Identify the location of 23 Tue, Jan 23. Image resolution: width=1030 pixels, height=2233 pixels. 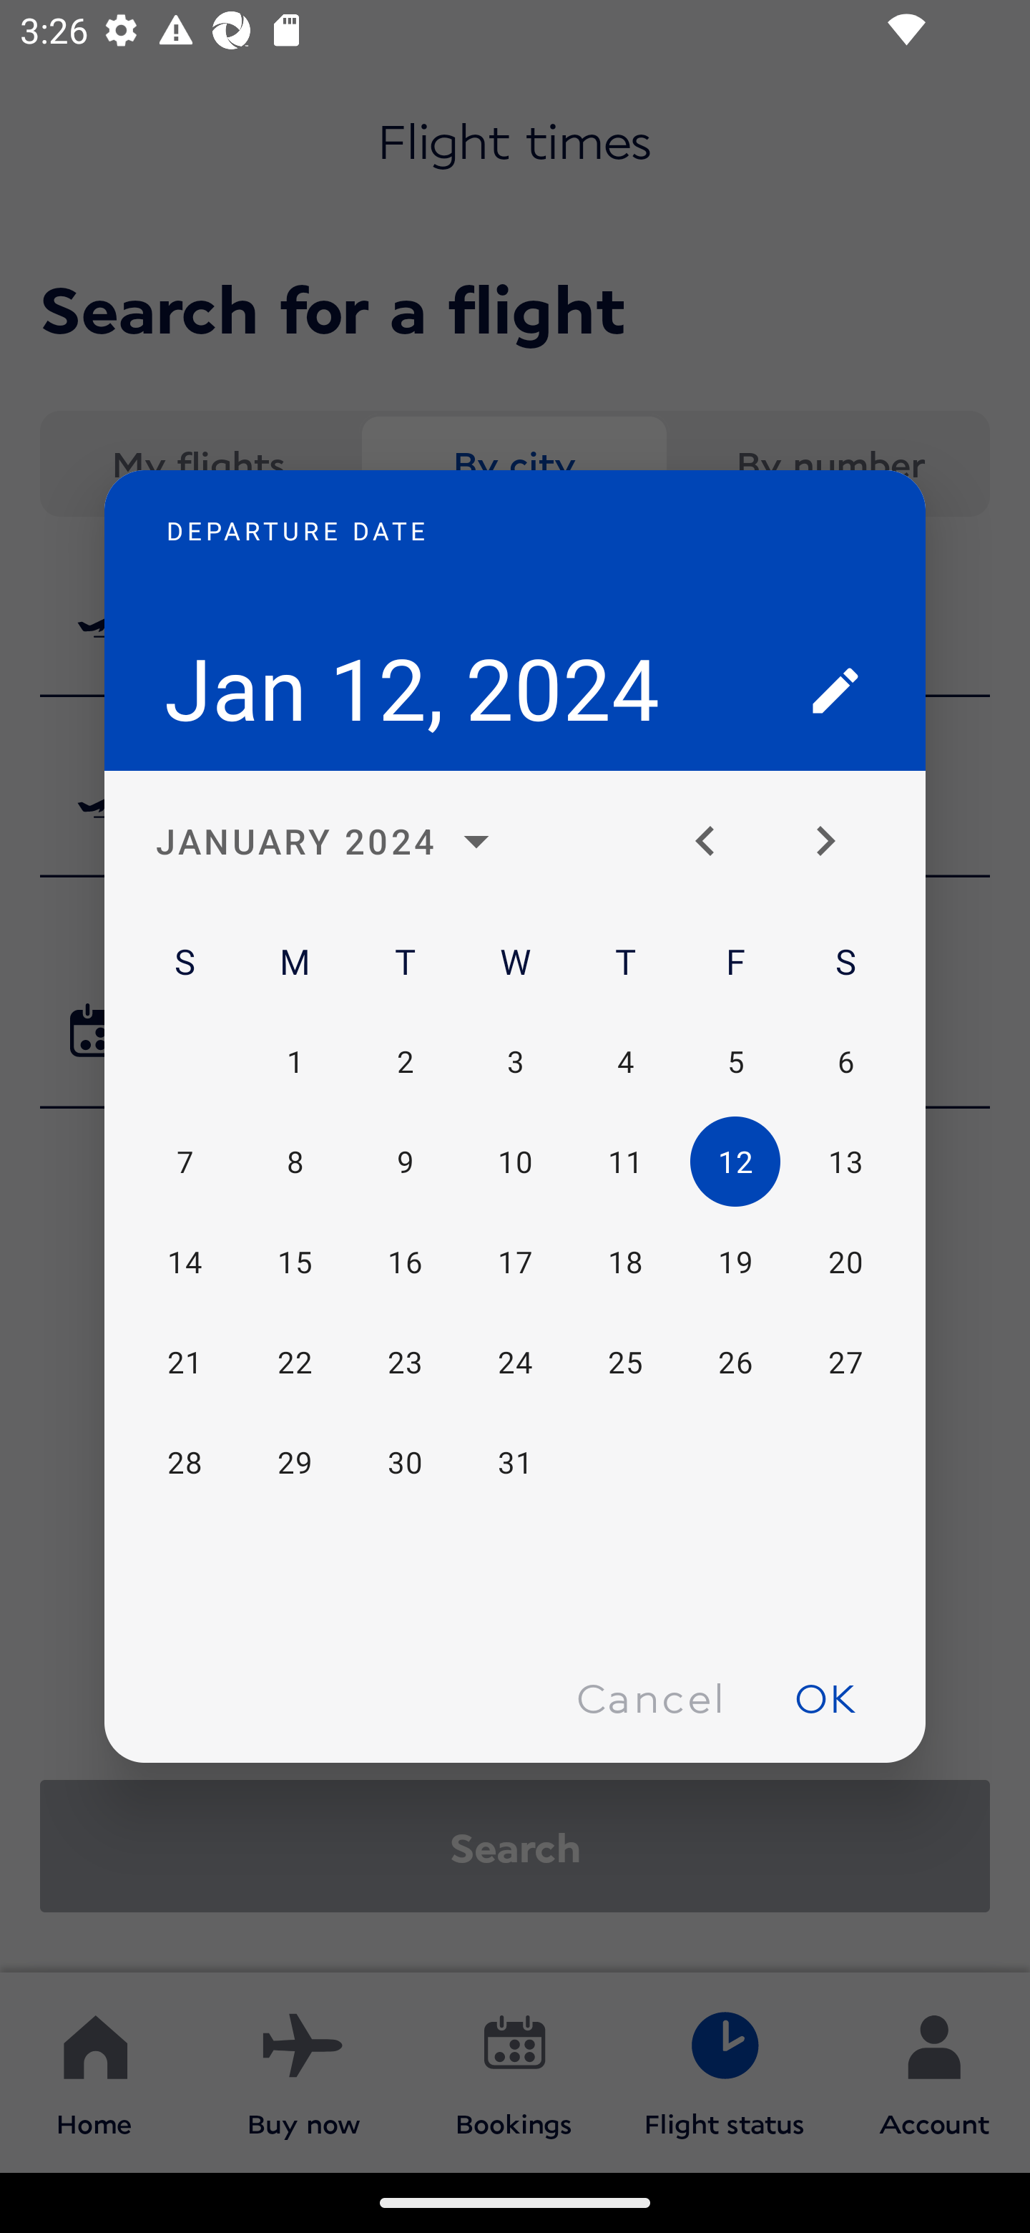
(405, 1361).